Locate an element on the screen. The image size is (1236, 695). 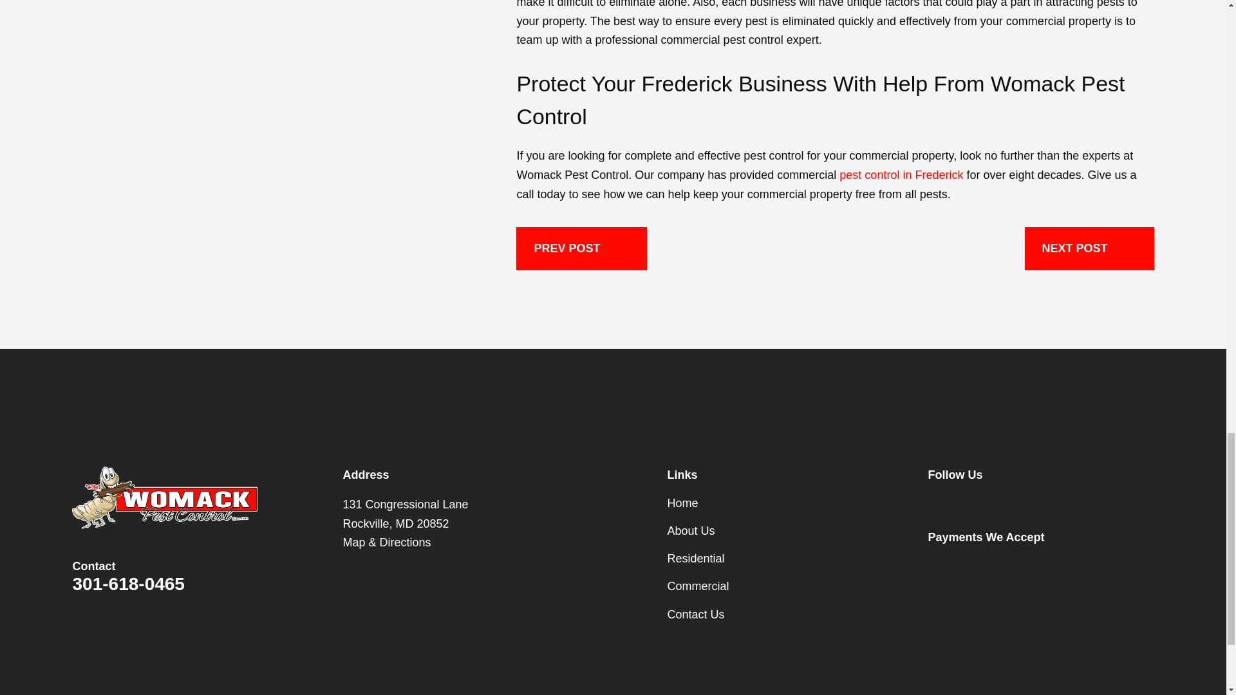
Discover is located at coordinates (1062, 566).